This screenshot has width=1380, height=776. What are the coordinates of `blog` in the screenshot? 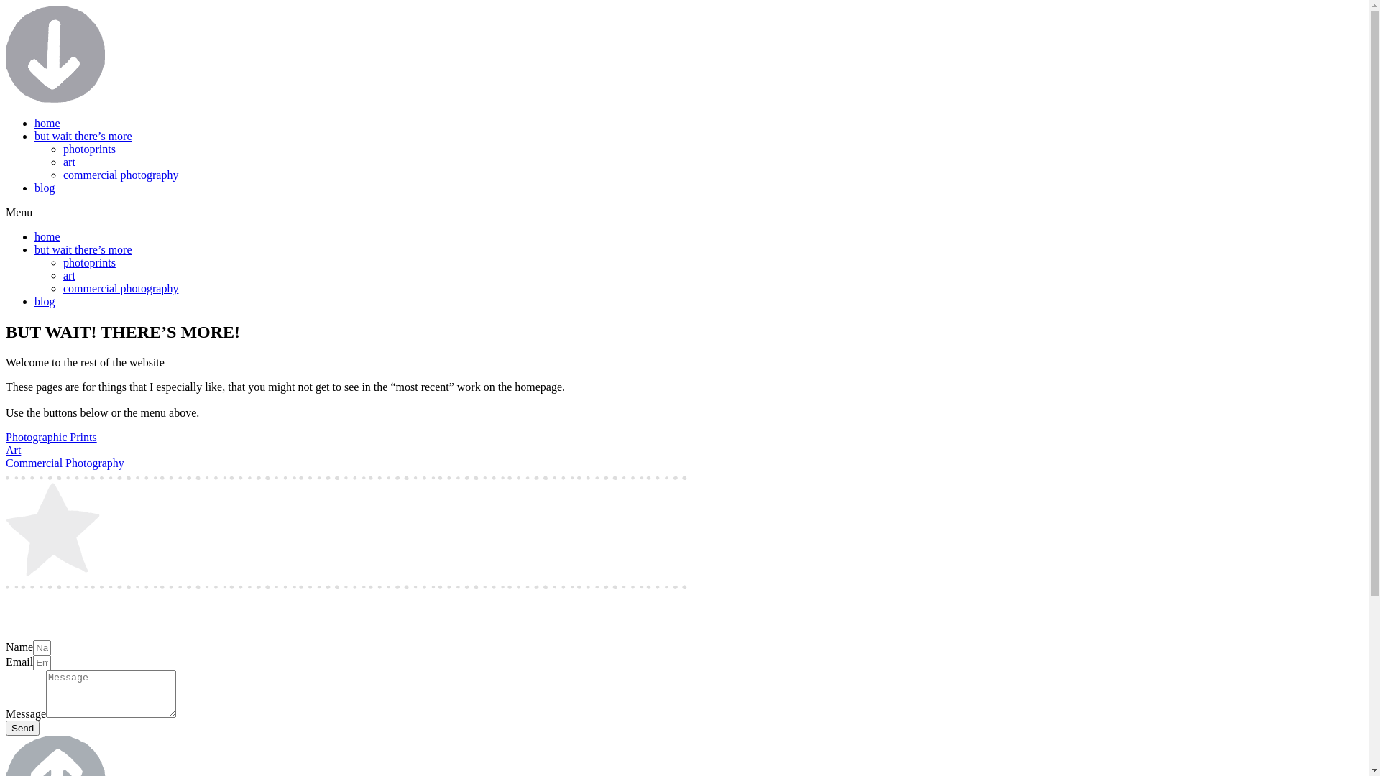 It's located at (45, 302).